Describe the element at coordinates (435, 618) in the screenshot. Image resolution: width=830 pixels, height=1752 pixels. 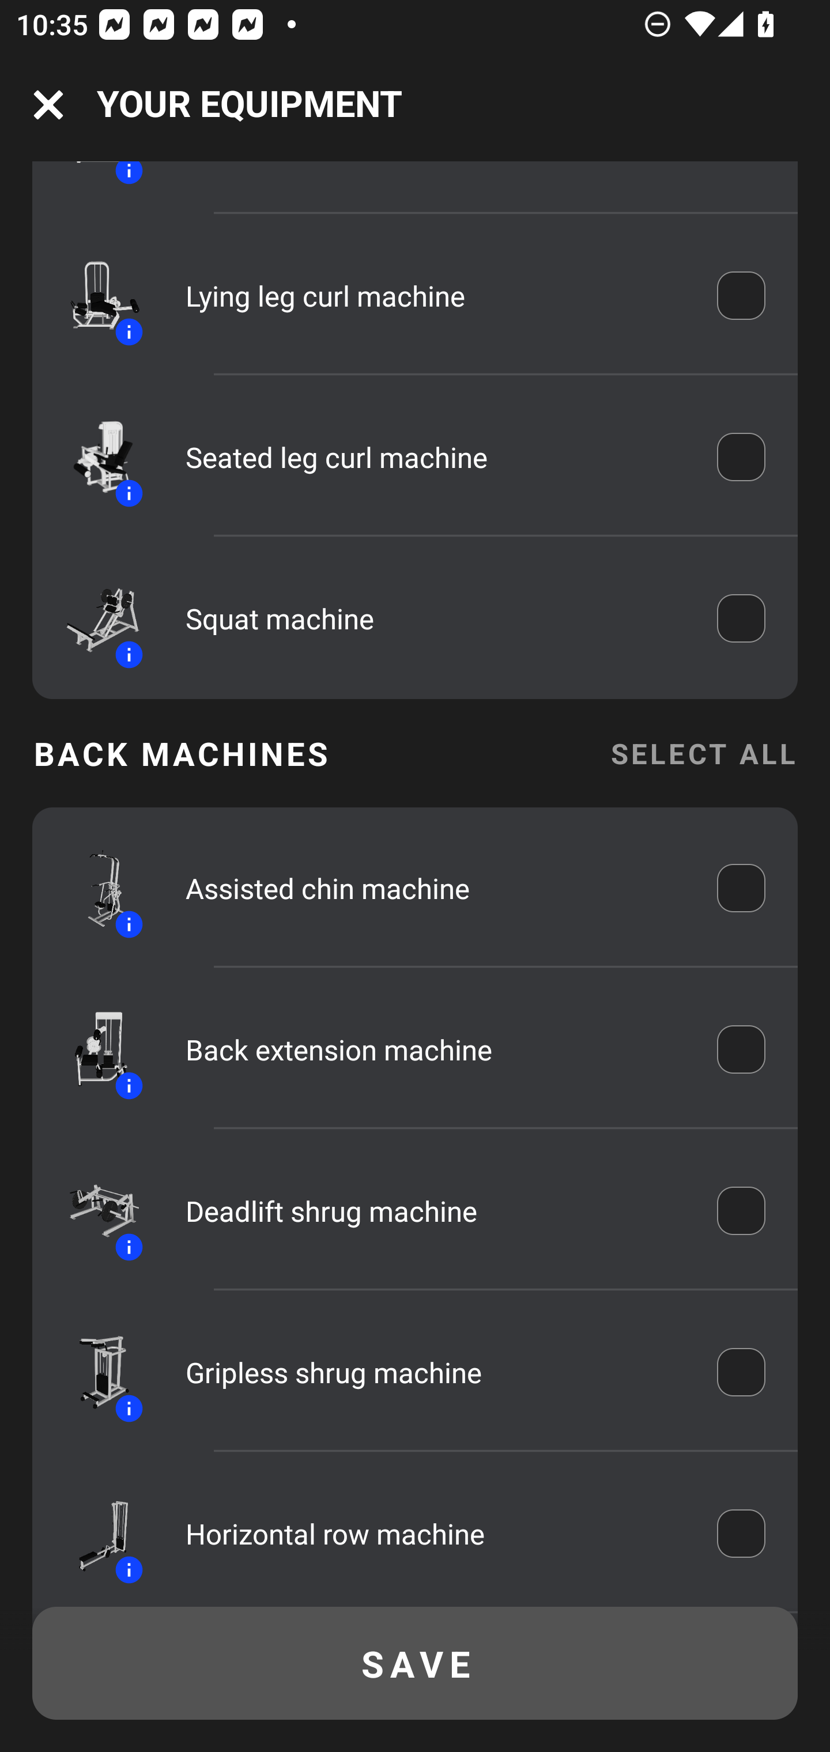
I see `Squat machine` at that location.